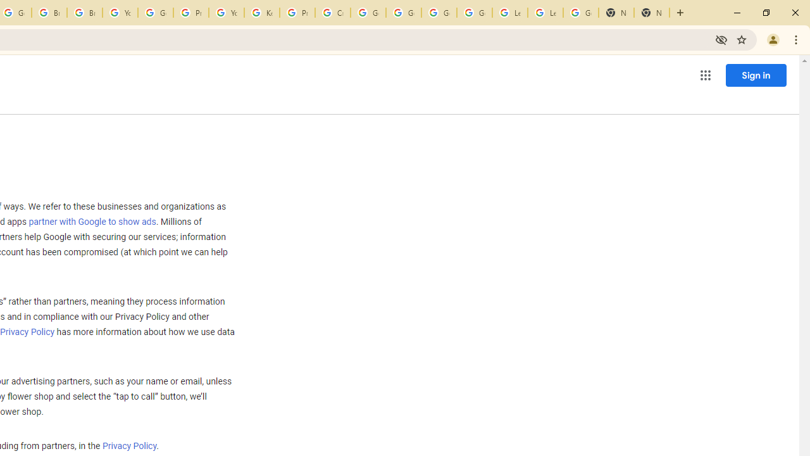 This screenshot has height=456, width=810. What do you see at coordinates (49, 13) in the screenshot?
I see `Brand Resource Center` at bounding box center [49, 13].